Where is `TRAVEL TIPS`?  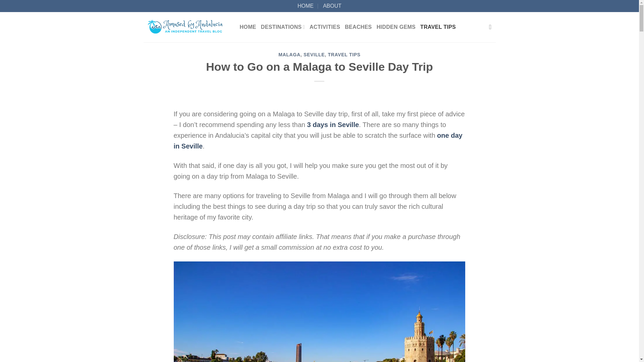 TRAVEL TIPS is located at coordinates (344, 54).